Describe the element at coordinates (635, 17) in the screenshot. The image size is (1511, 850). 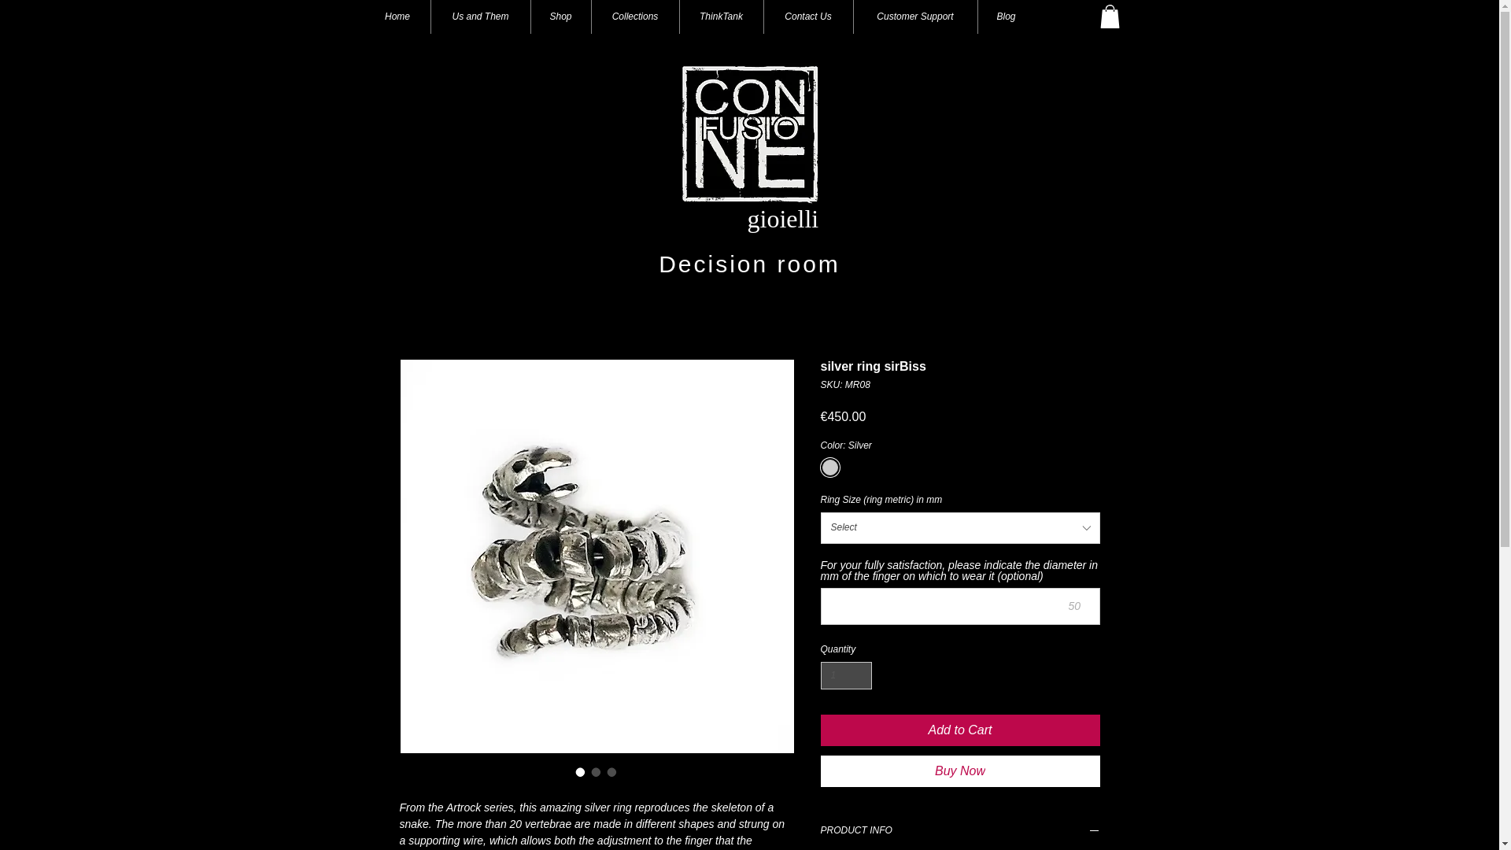
I see `Collections` at that location.